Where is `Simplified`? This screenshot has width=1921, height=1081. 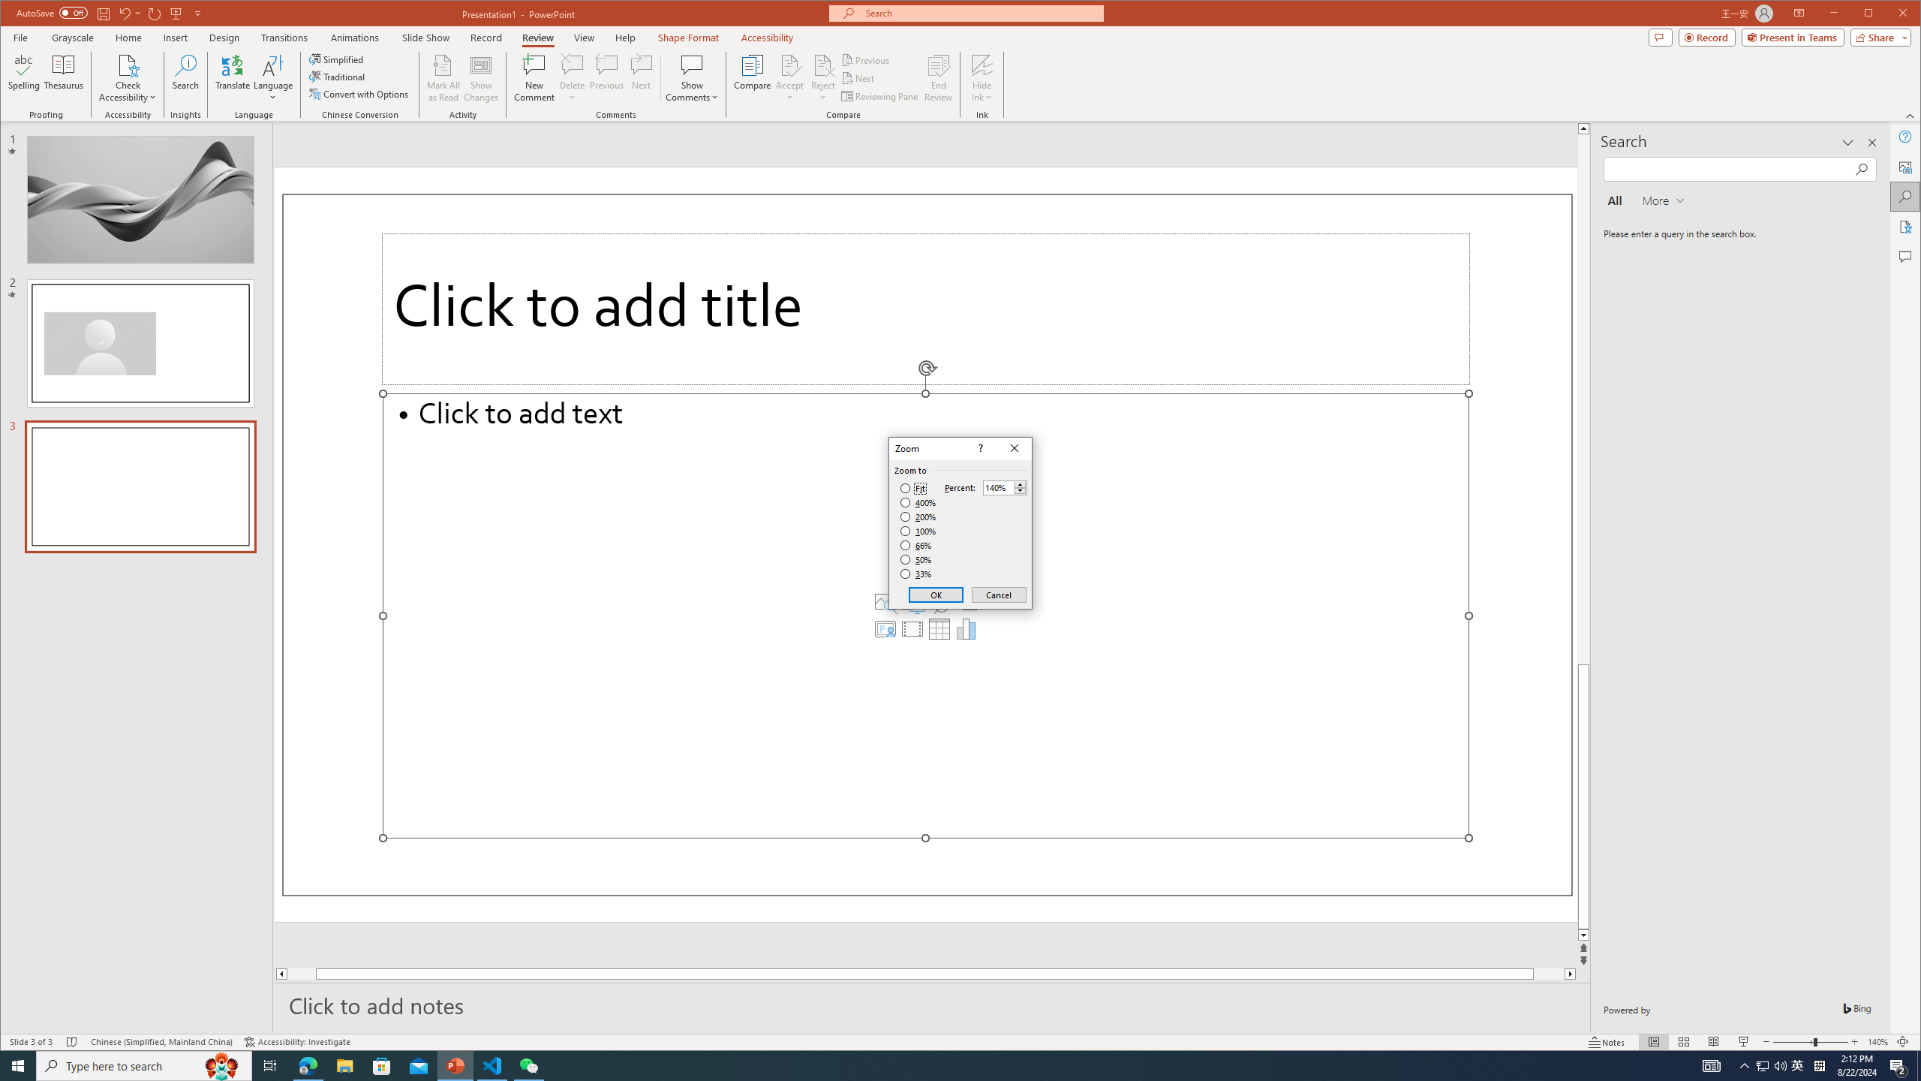
Simplified is located at coordinates (338, 59).